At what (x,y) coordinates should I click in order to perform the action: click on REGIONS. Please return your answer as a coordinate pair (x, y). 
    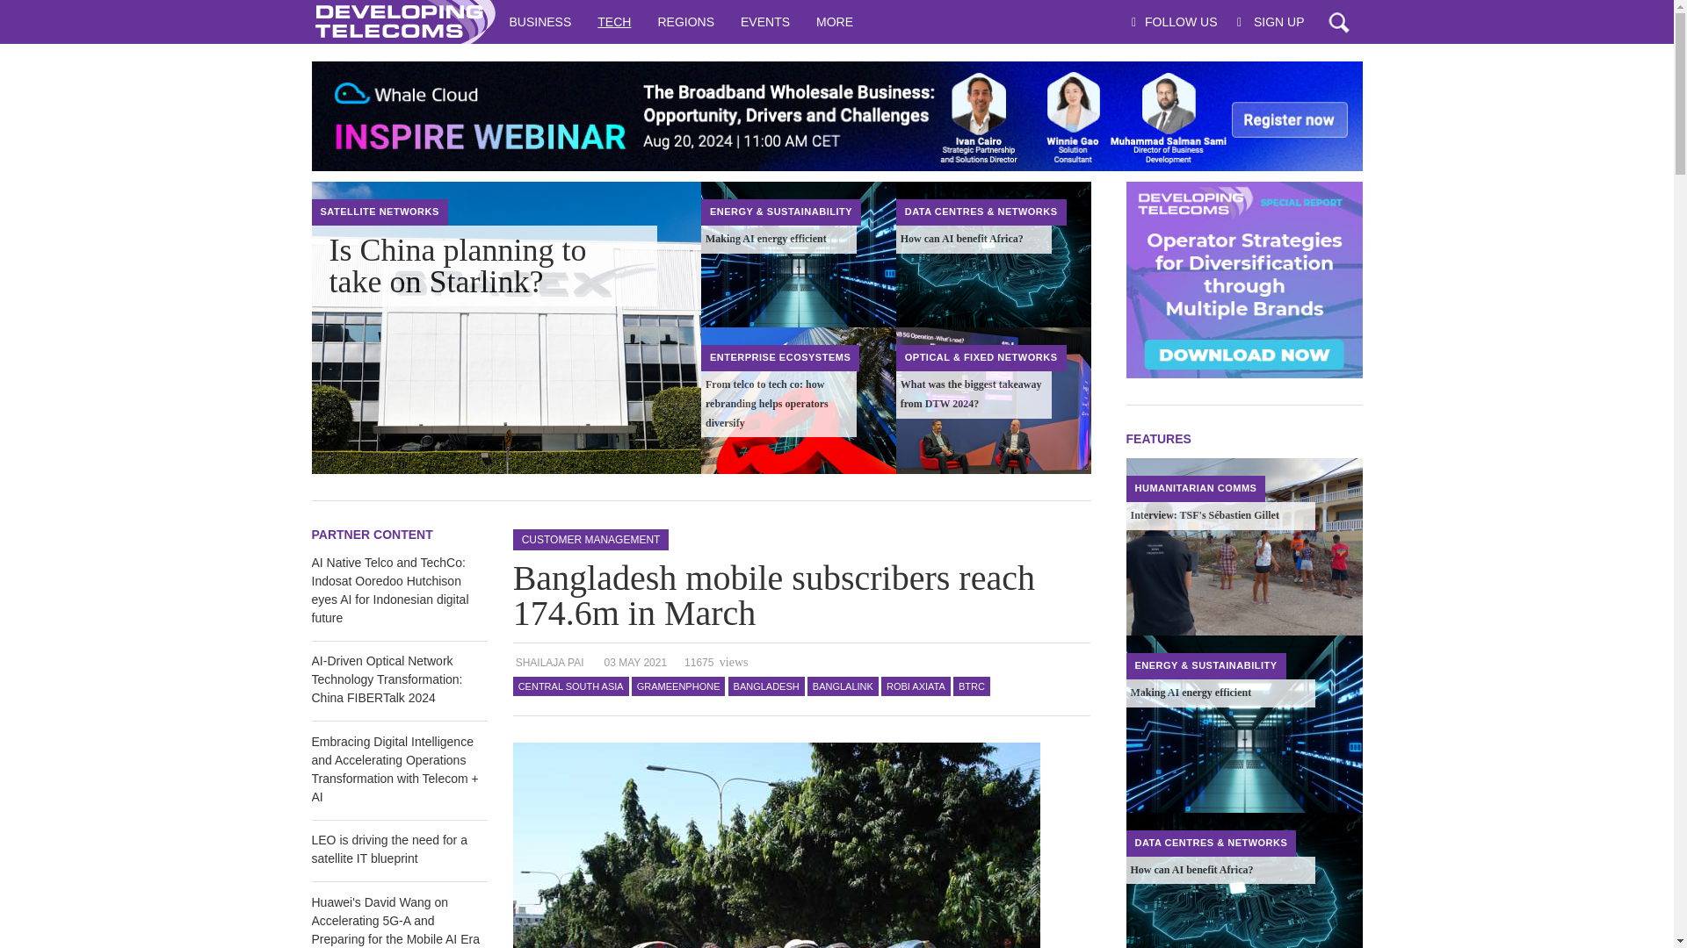
    Looking at the image, I should click on (685, 21).